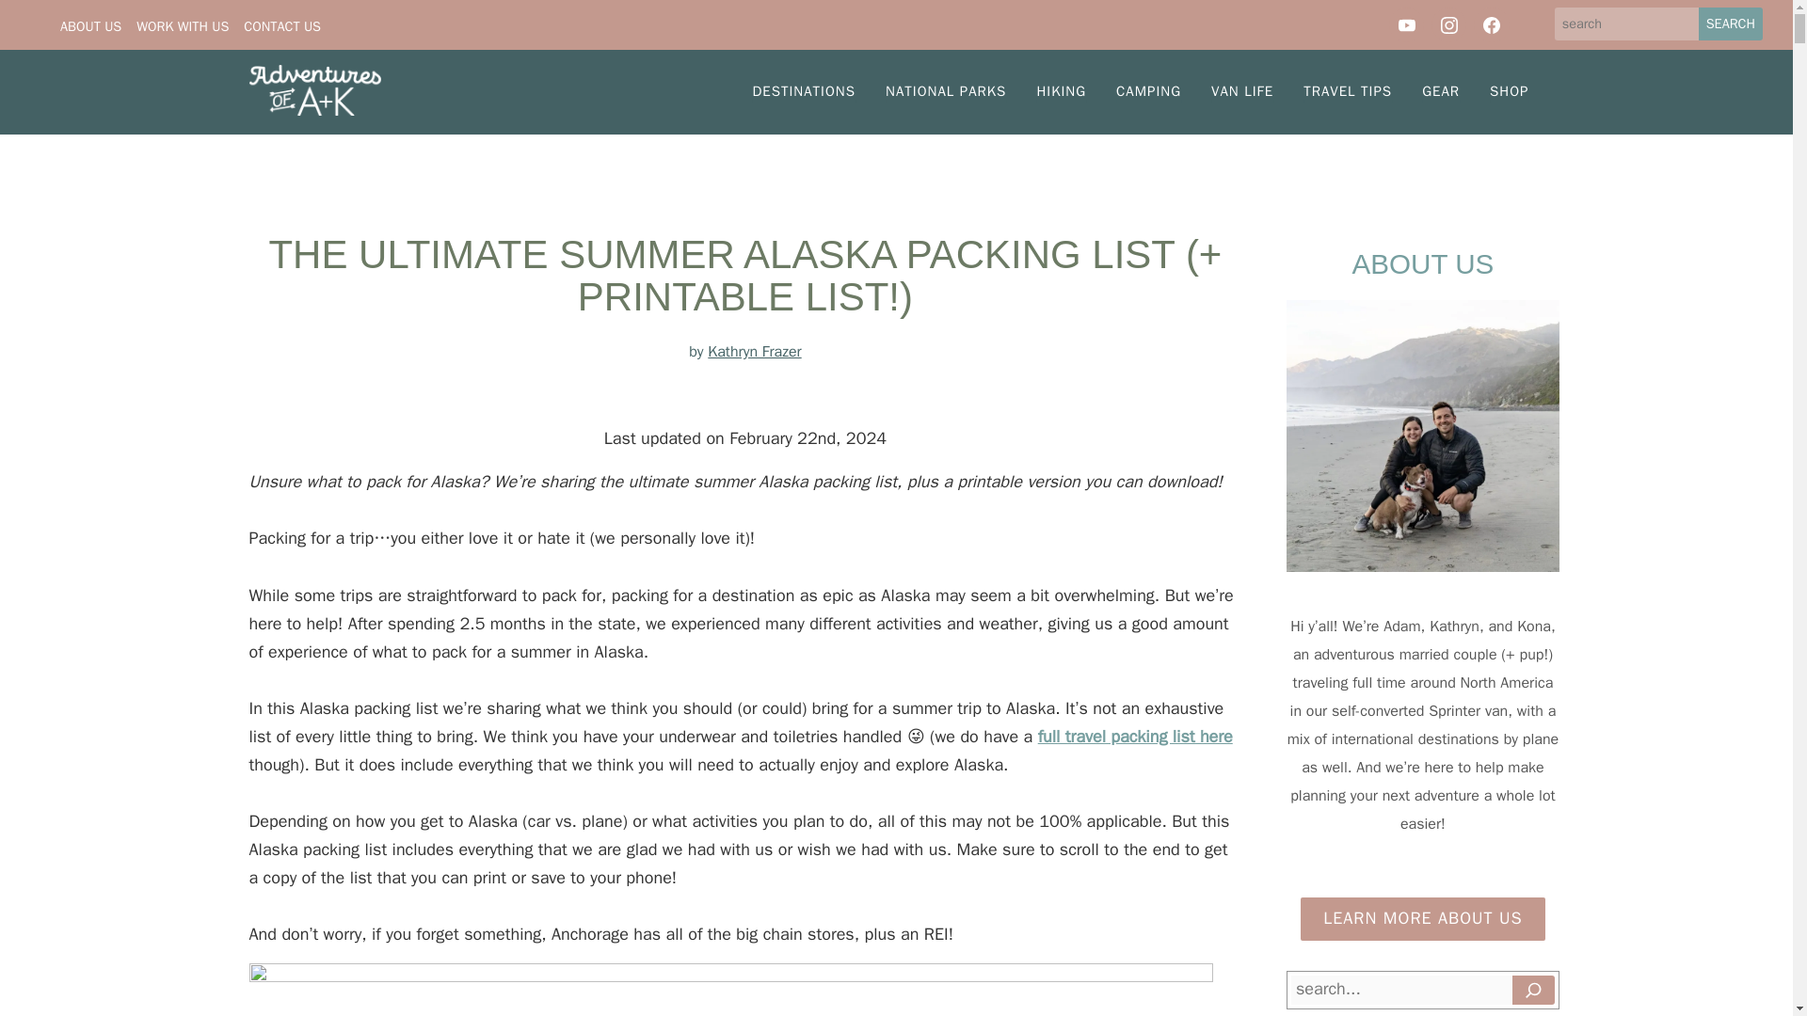 The image size is (1807, 1016). I want to click on DESTINATIONS, so click(804, 91).